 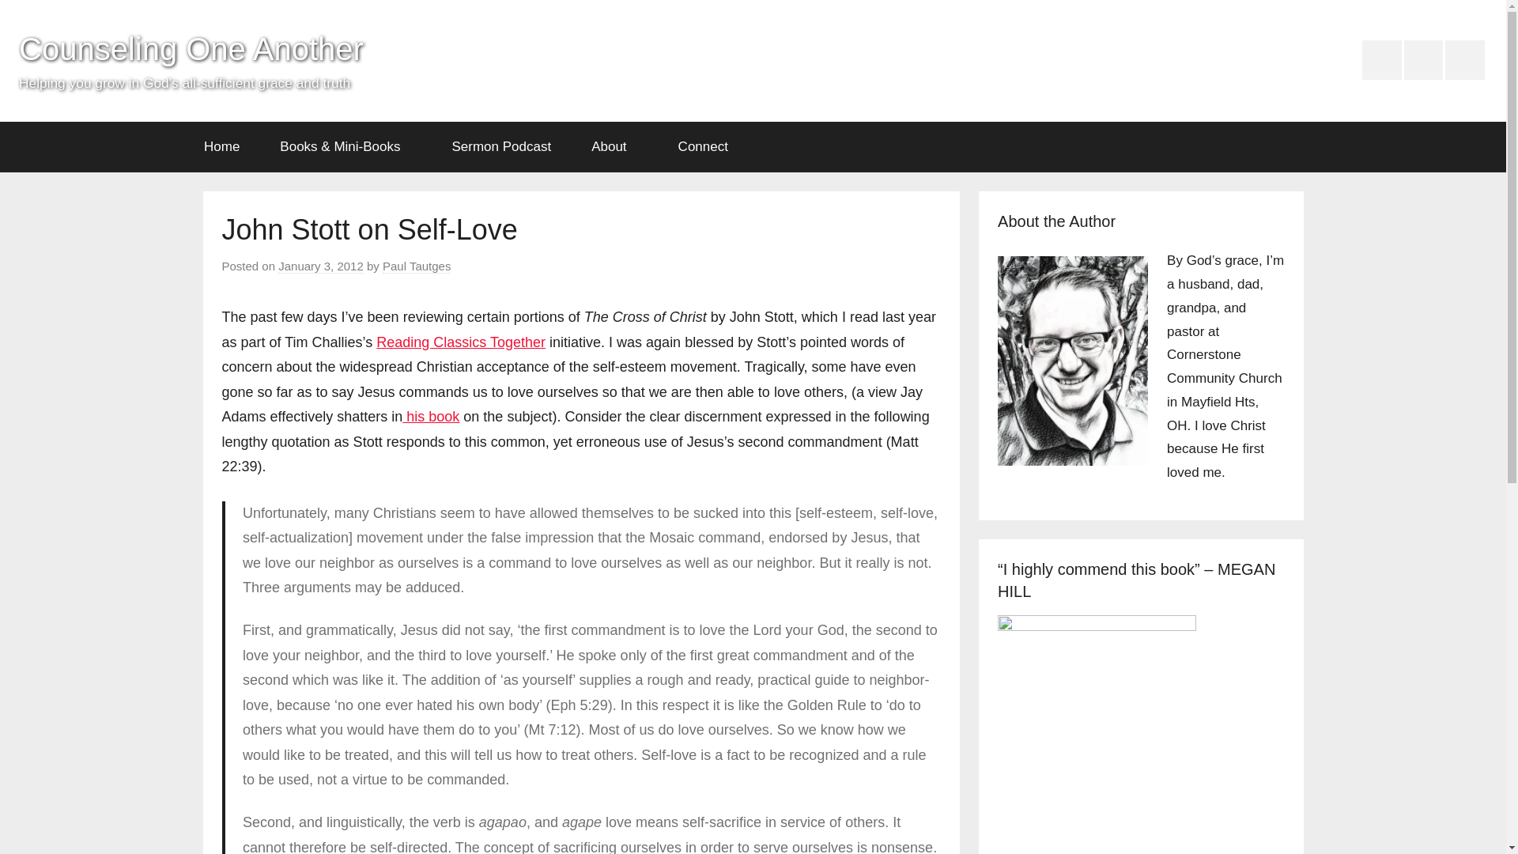 What do you see at coordinates (1279, 147) in the screenshot?
I see `Search` at bounding box center [1279, 147].